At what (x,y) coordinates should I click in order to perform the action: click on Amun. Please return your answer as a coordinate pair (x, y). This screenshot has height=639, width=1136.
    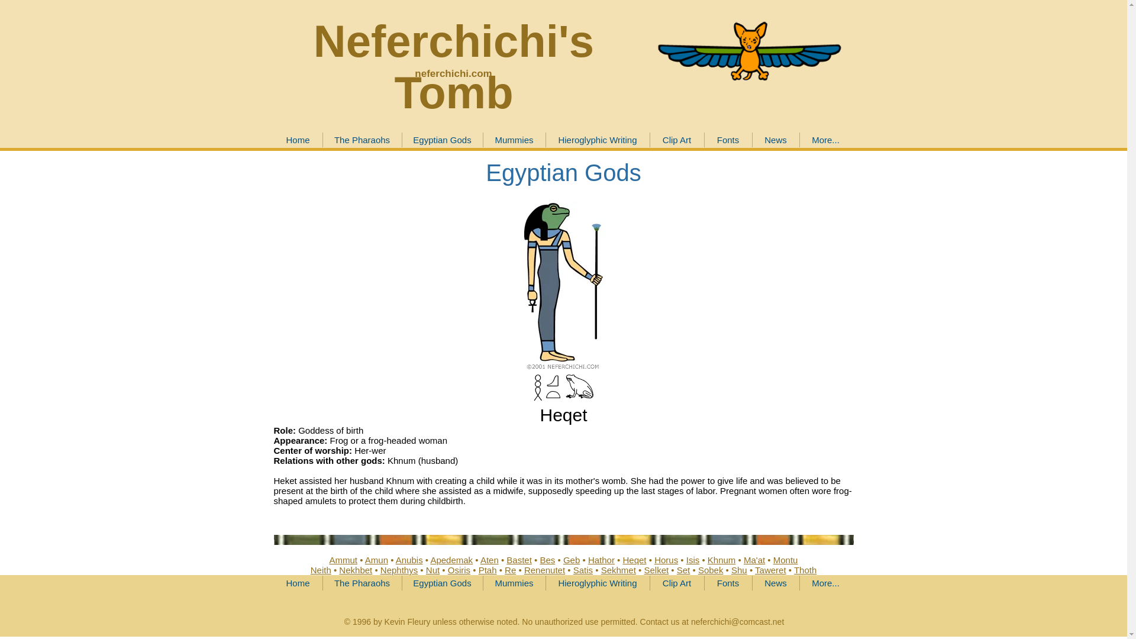
    Looking at the image, I should click on (376, 560).